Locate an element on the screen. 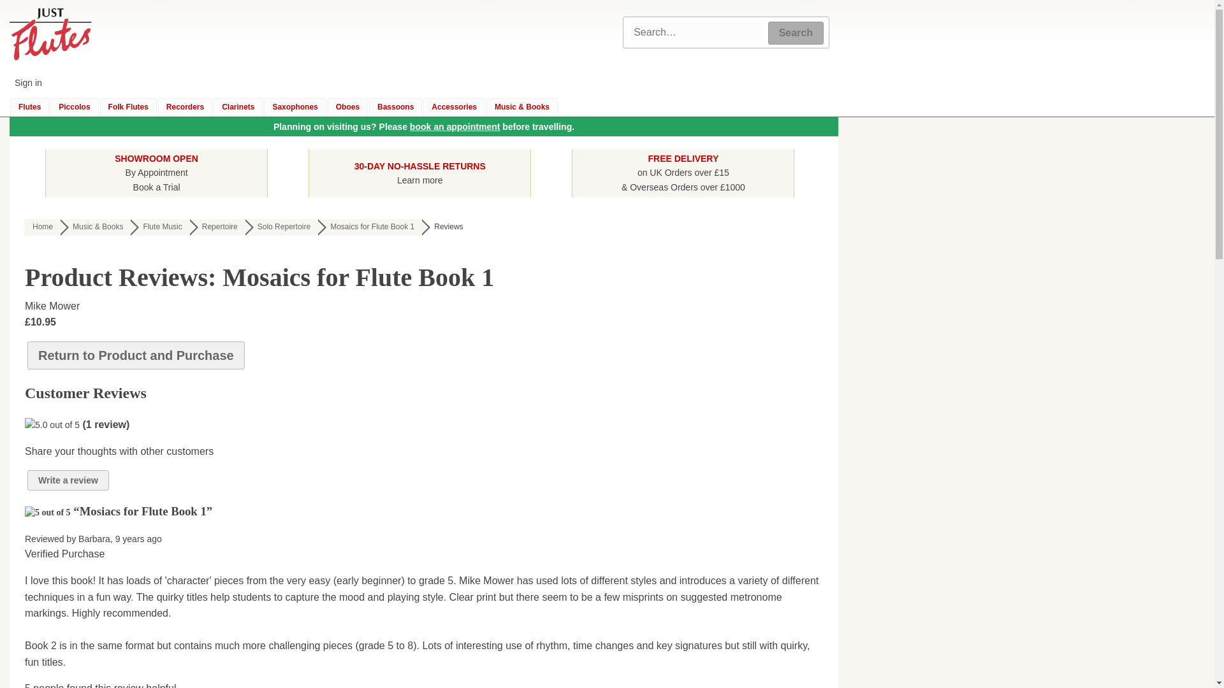 The image size is (1224, 688). Recorders is located at coordinates (160, 227).